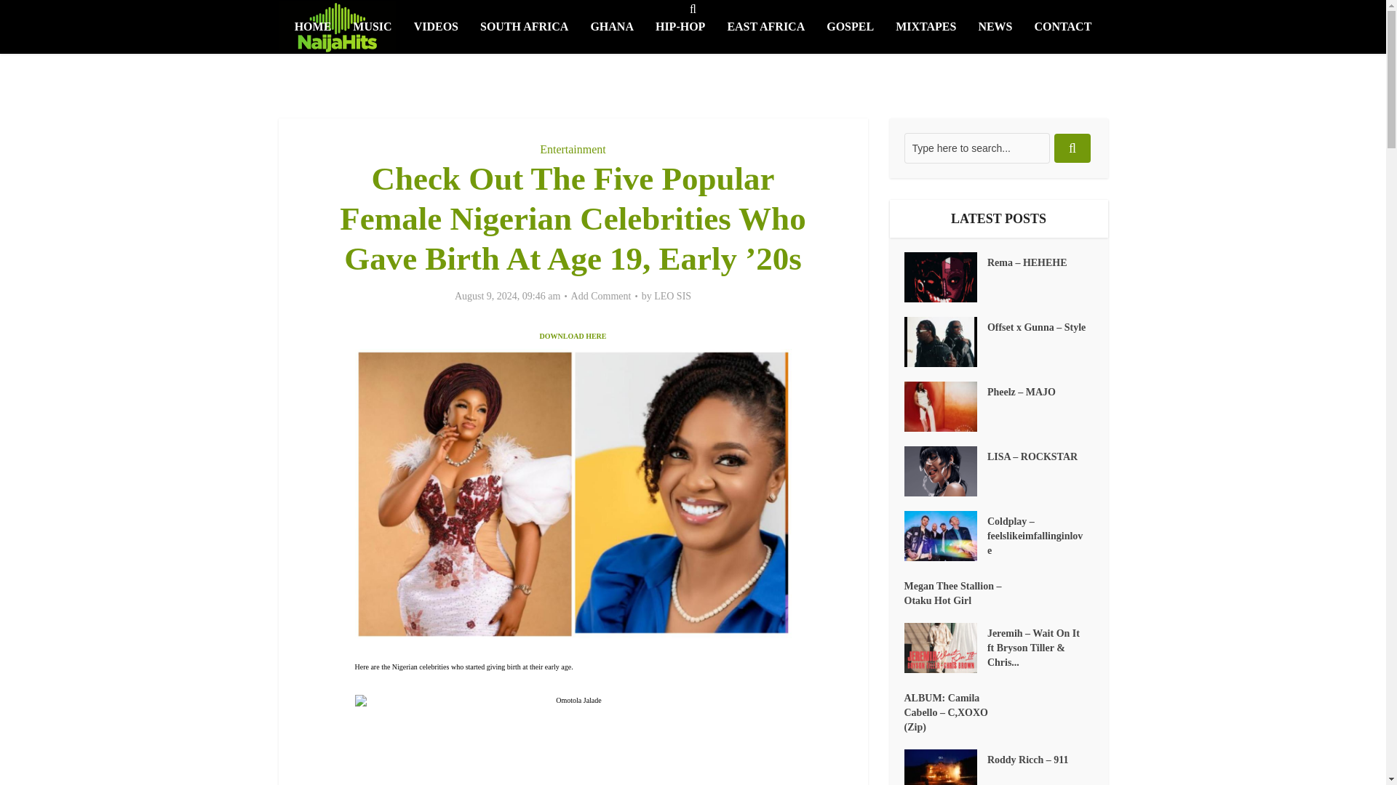 The image size is (1397, 785). Describe the element at coordinates (372, 27) in the screenshot. I see `MUSIC` at that location.